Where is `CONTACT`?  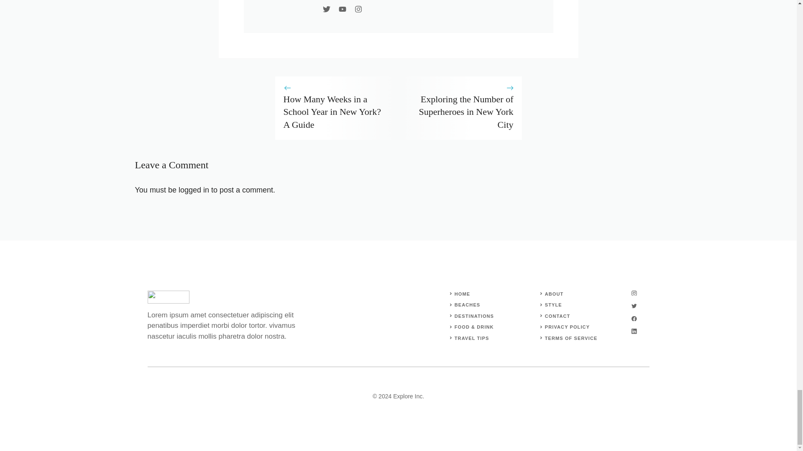 CONTACT is located at coordinates (557, 316).